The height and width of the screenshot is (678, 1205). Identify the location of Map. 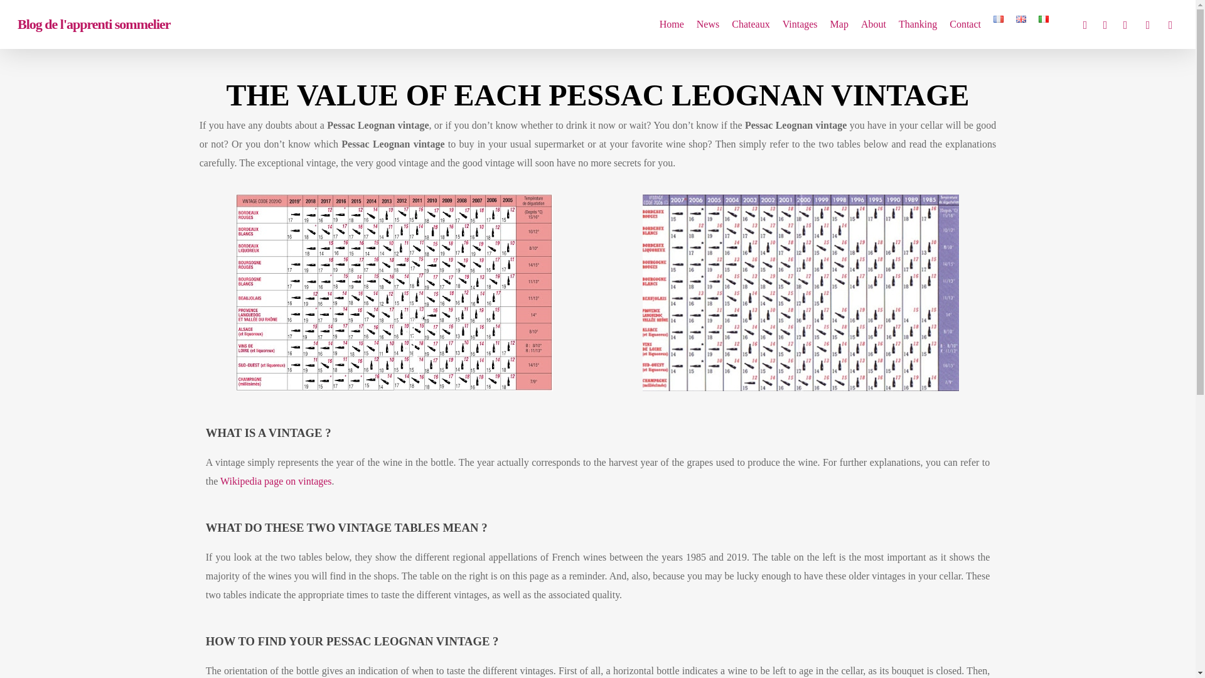
(839, 24).